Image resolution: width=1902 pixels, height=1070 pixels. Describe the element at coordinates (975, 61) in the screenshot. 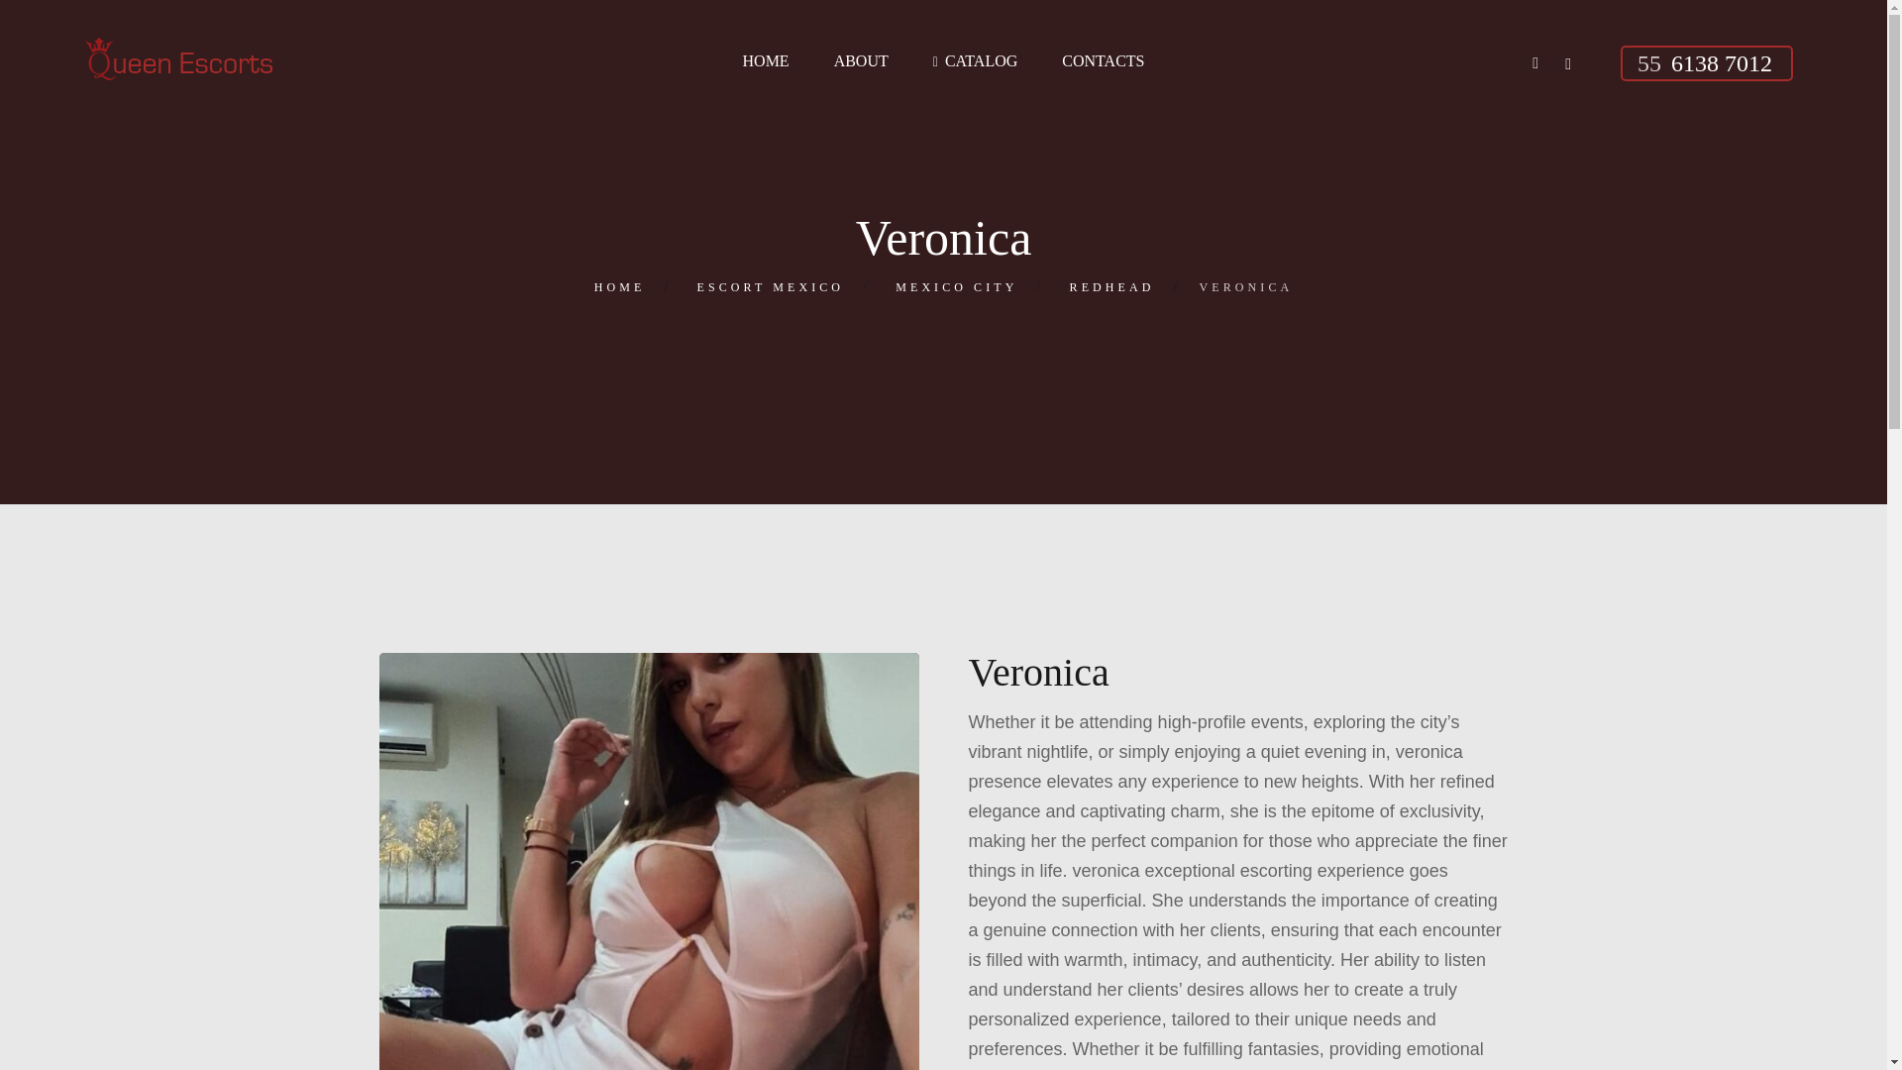

I see `CATALOG` at that location.